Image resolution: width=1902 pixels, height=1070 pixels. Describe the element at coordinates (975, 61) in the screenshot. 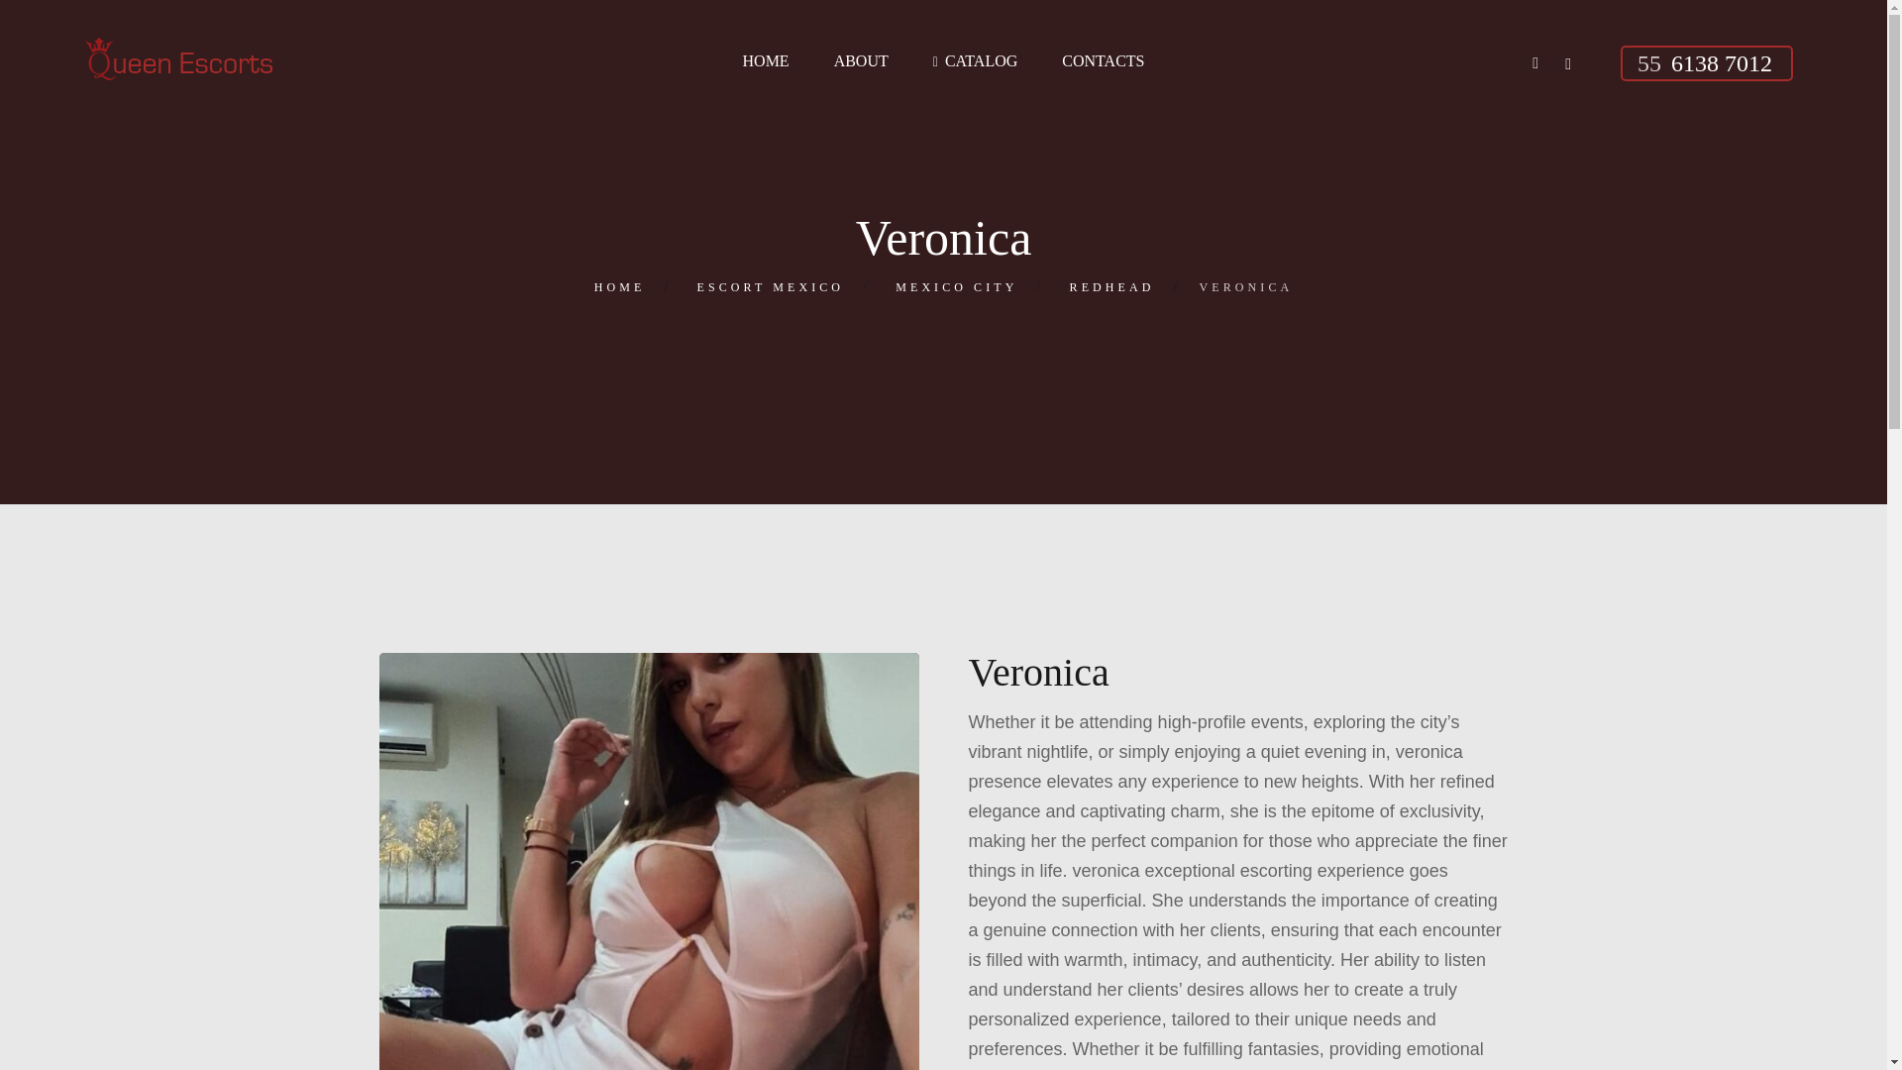

I see `CATALOG` at that location.